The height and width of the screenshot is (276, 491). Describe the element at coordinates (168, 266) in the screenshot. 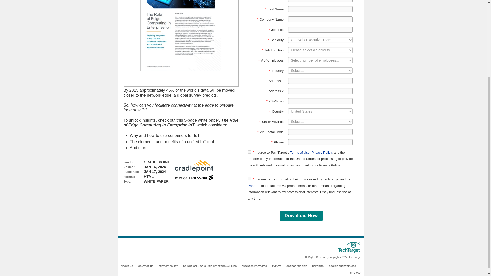

I see `PRIVACY POLICY` at that location.